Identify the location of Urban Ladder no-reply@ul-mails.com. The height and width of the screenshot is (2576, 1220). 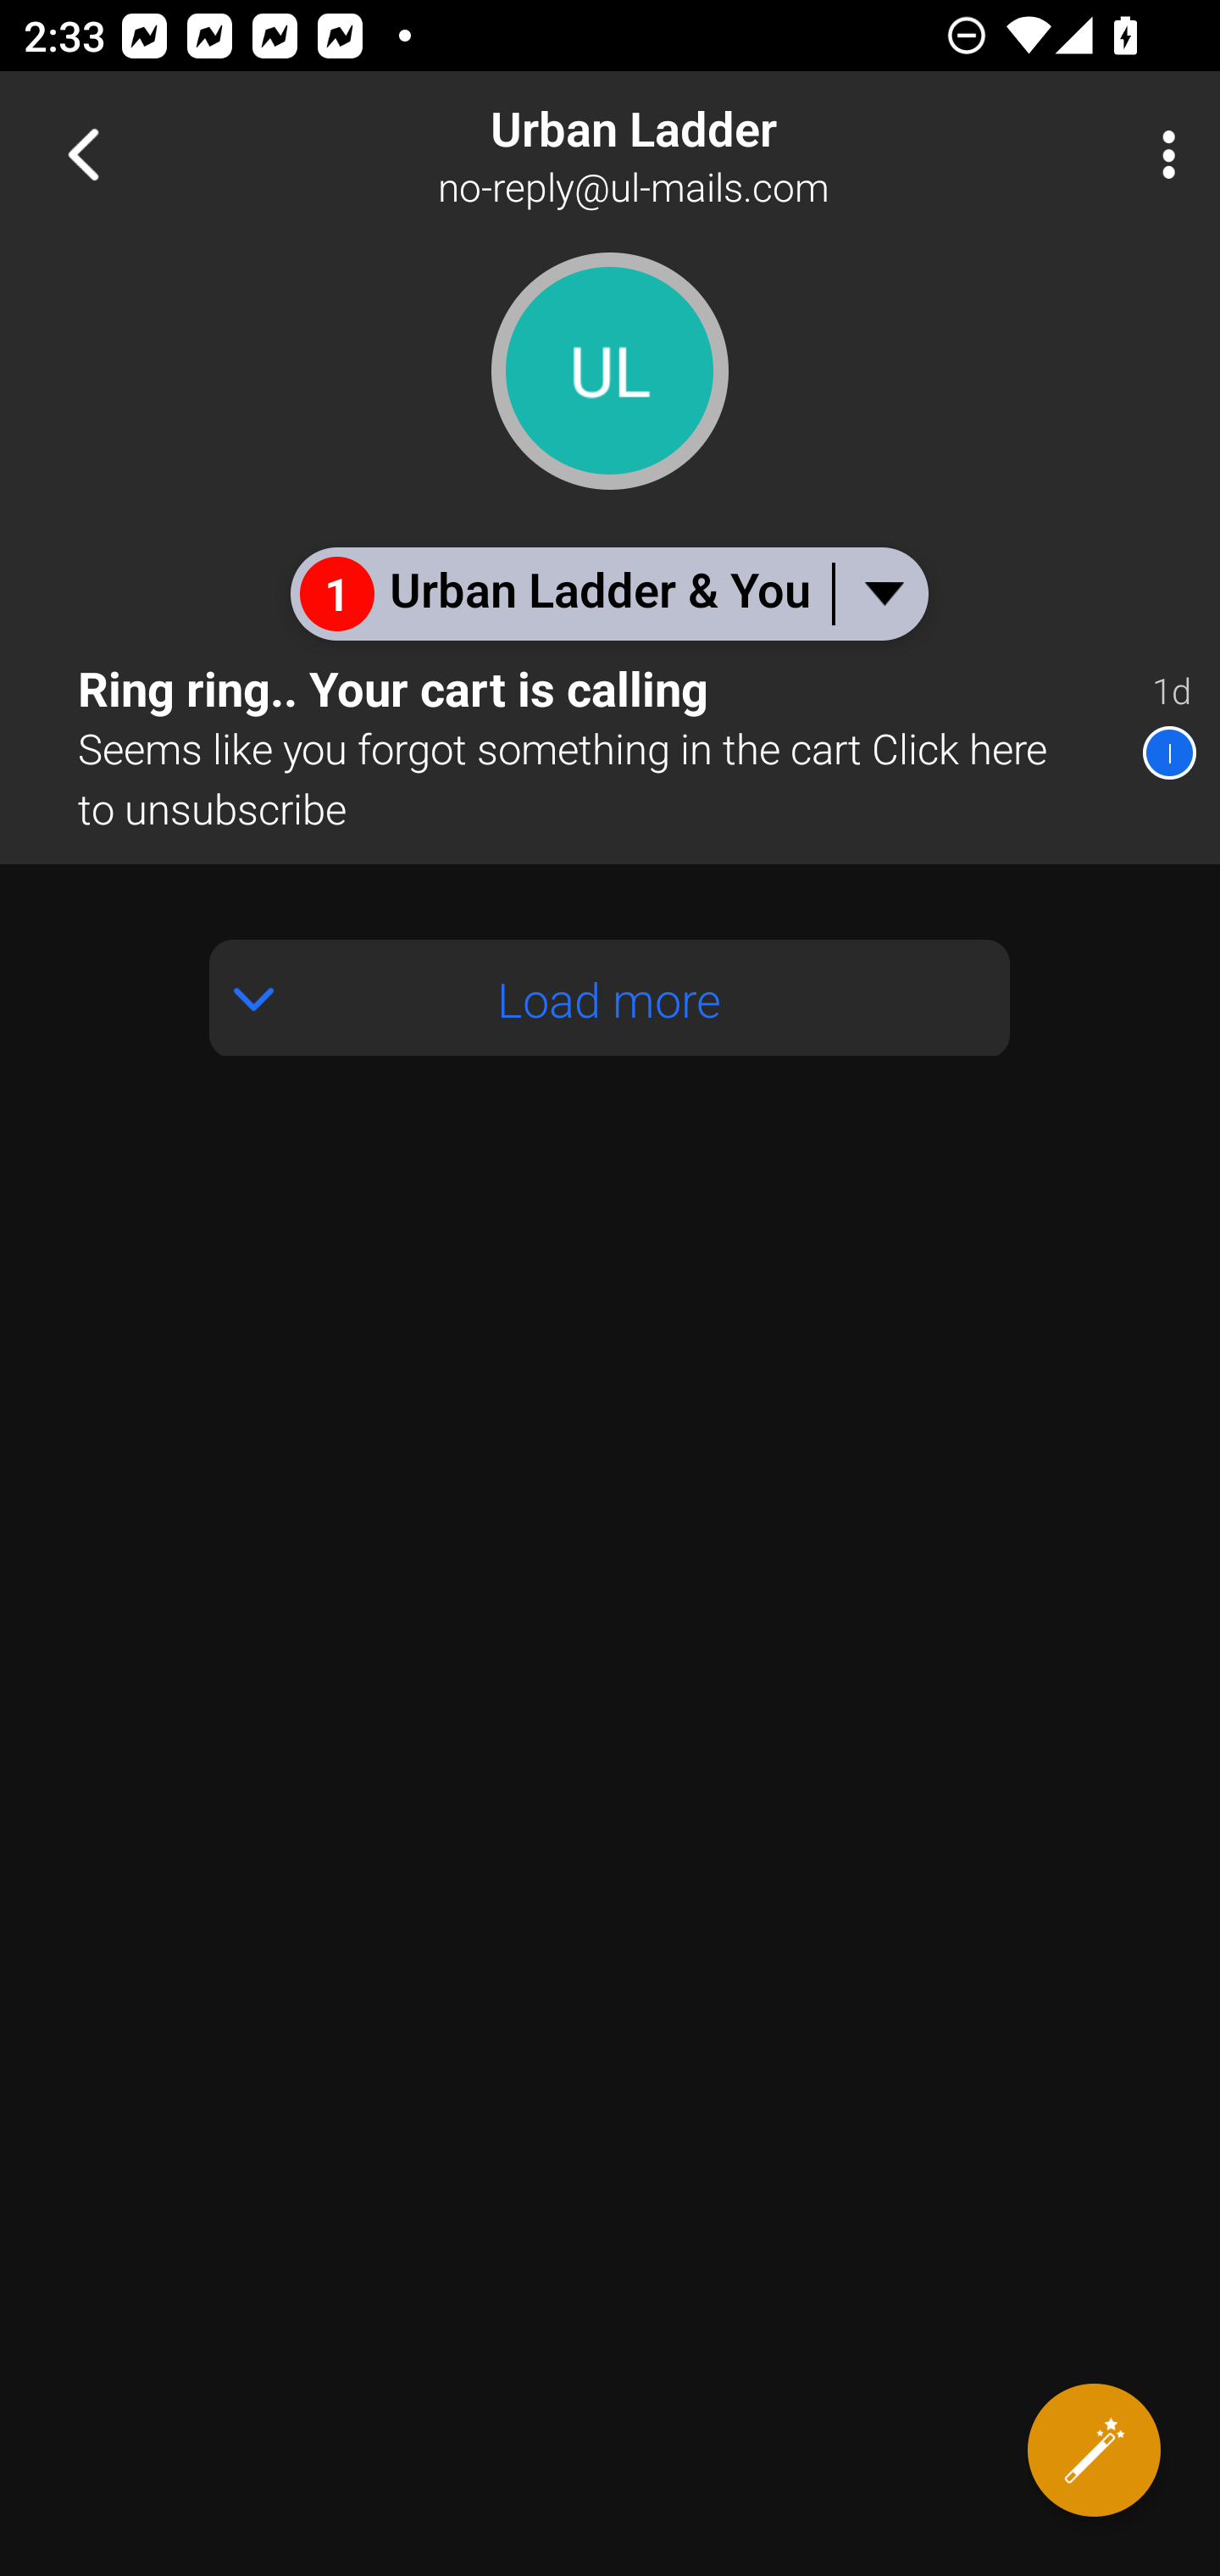
(717, 154).